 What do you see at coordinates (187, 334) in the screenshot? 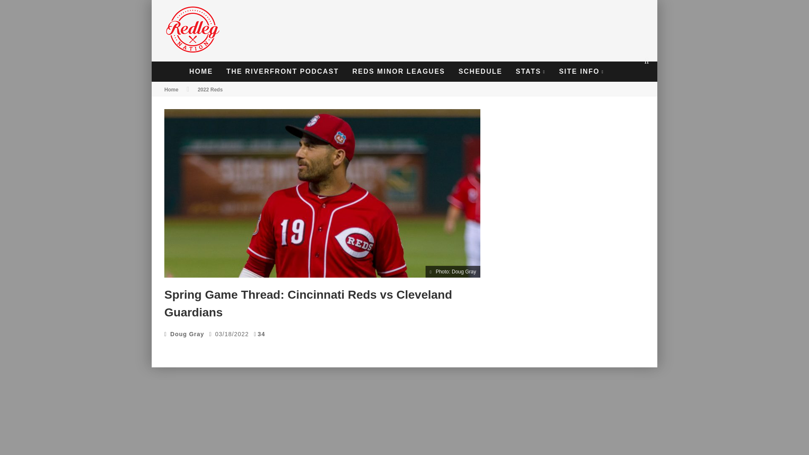
I see `Doug Gray` at bounding box center [187, 334].